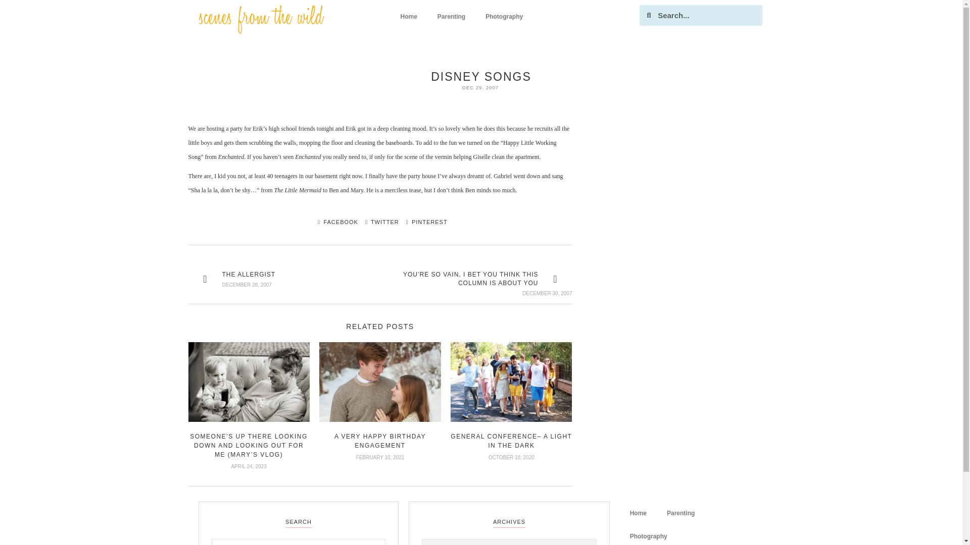 Image resolution: width=970 pixels, height=545 pixels. I want to click on Parenting, so click(681, 513).